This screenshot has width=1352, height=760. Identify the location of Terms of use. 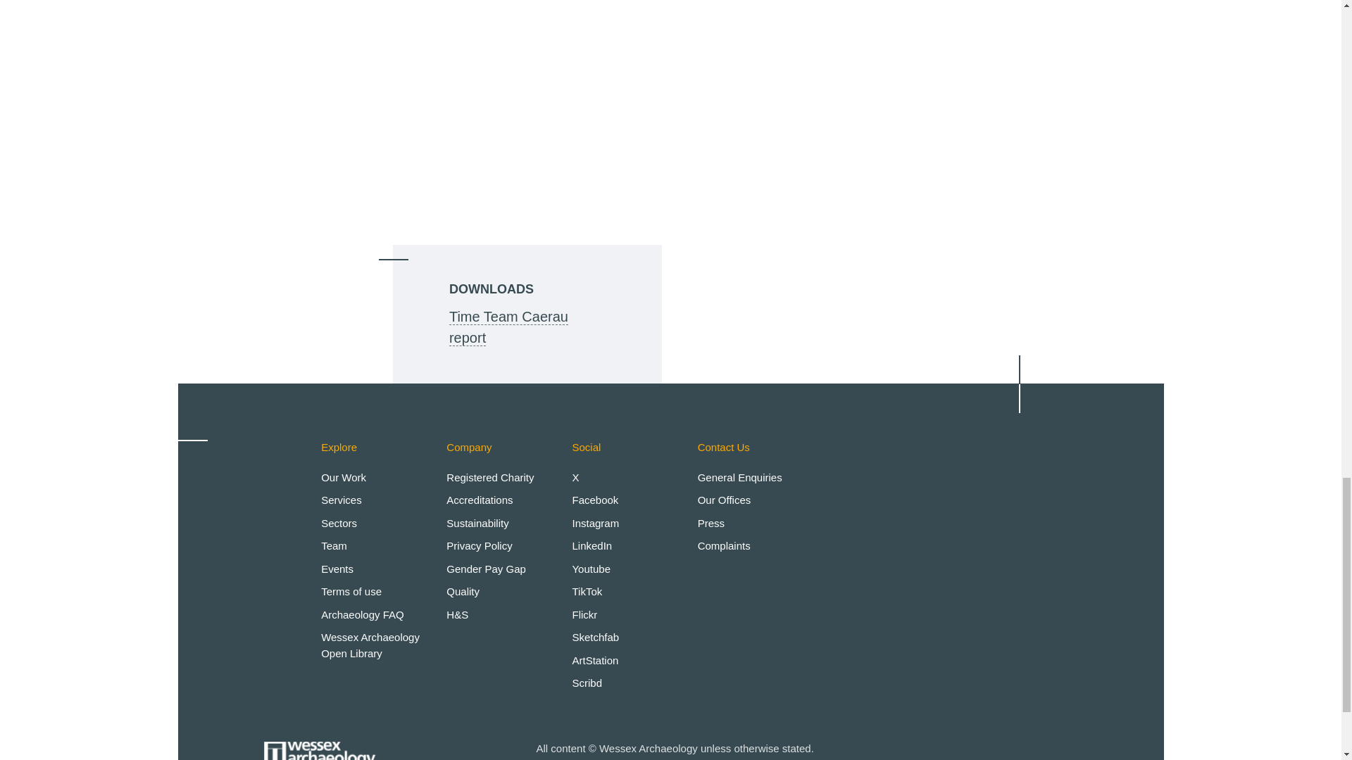
(351, 591).